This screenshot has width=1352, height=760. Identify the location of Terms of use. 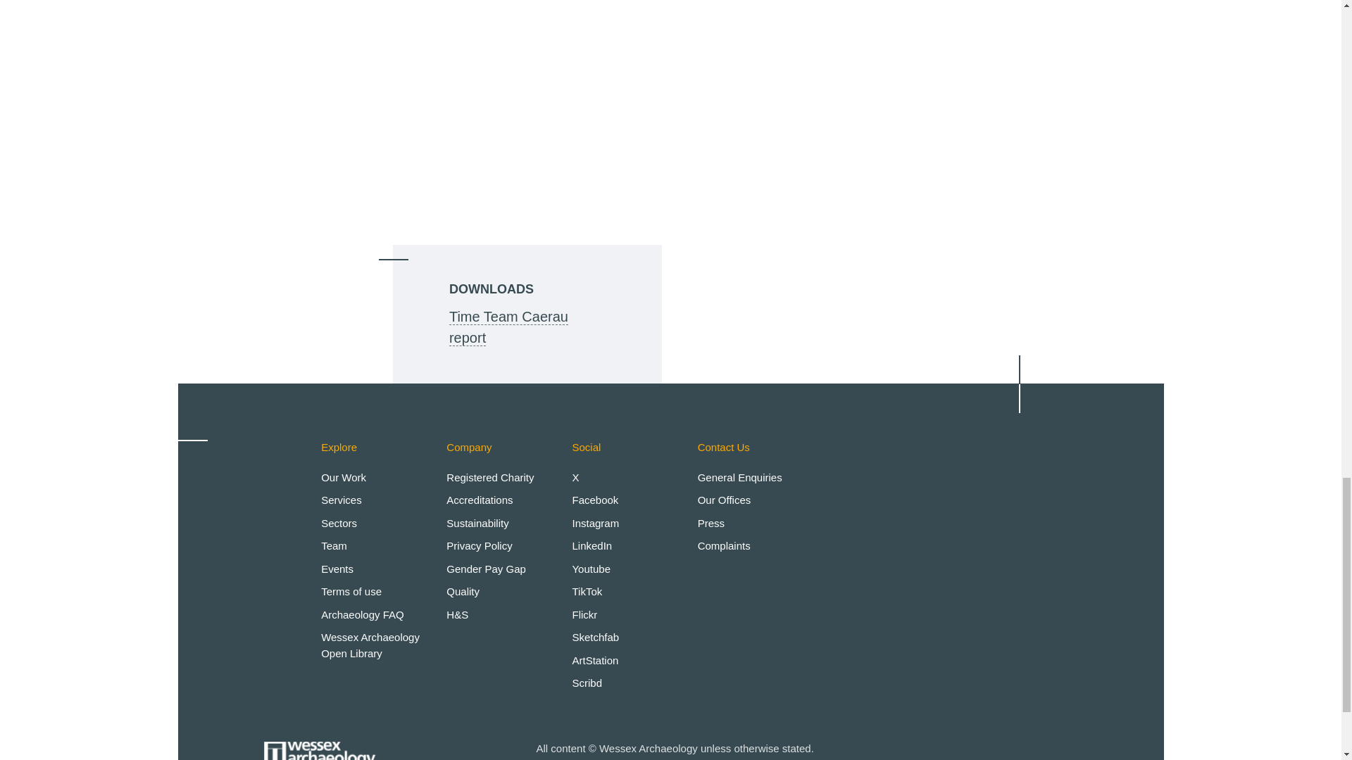
(351, 591).